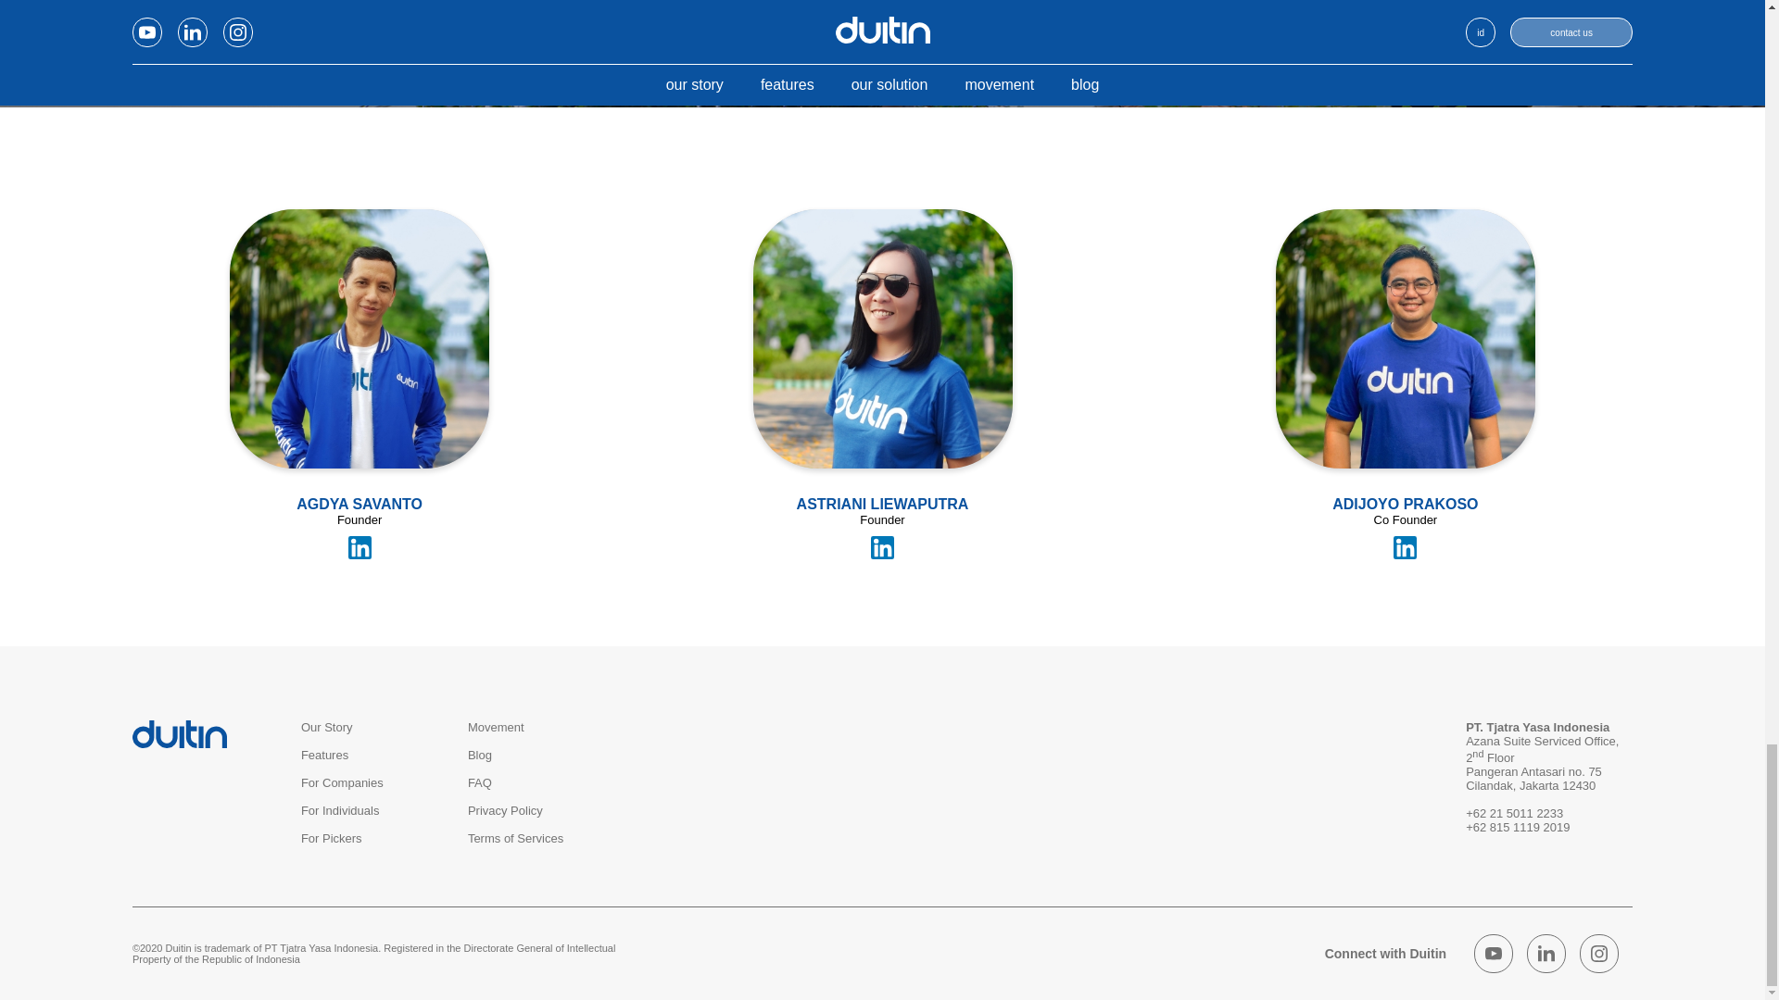 The image size is (1779, 1000). Describe the element at coordinates (515, 837) in the screenshot. I see `Terms of Services` at that location.